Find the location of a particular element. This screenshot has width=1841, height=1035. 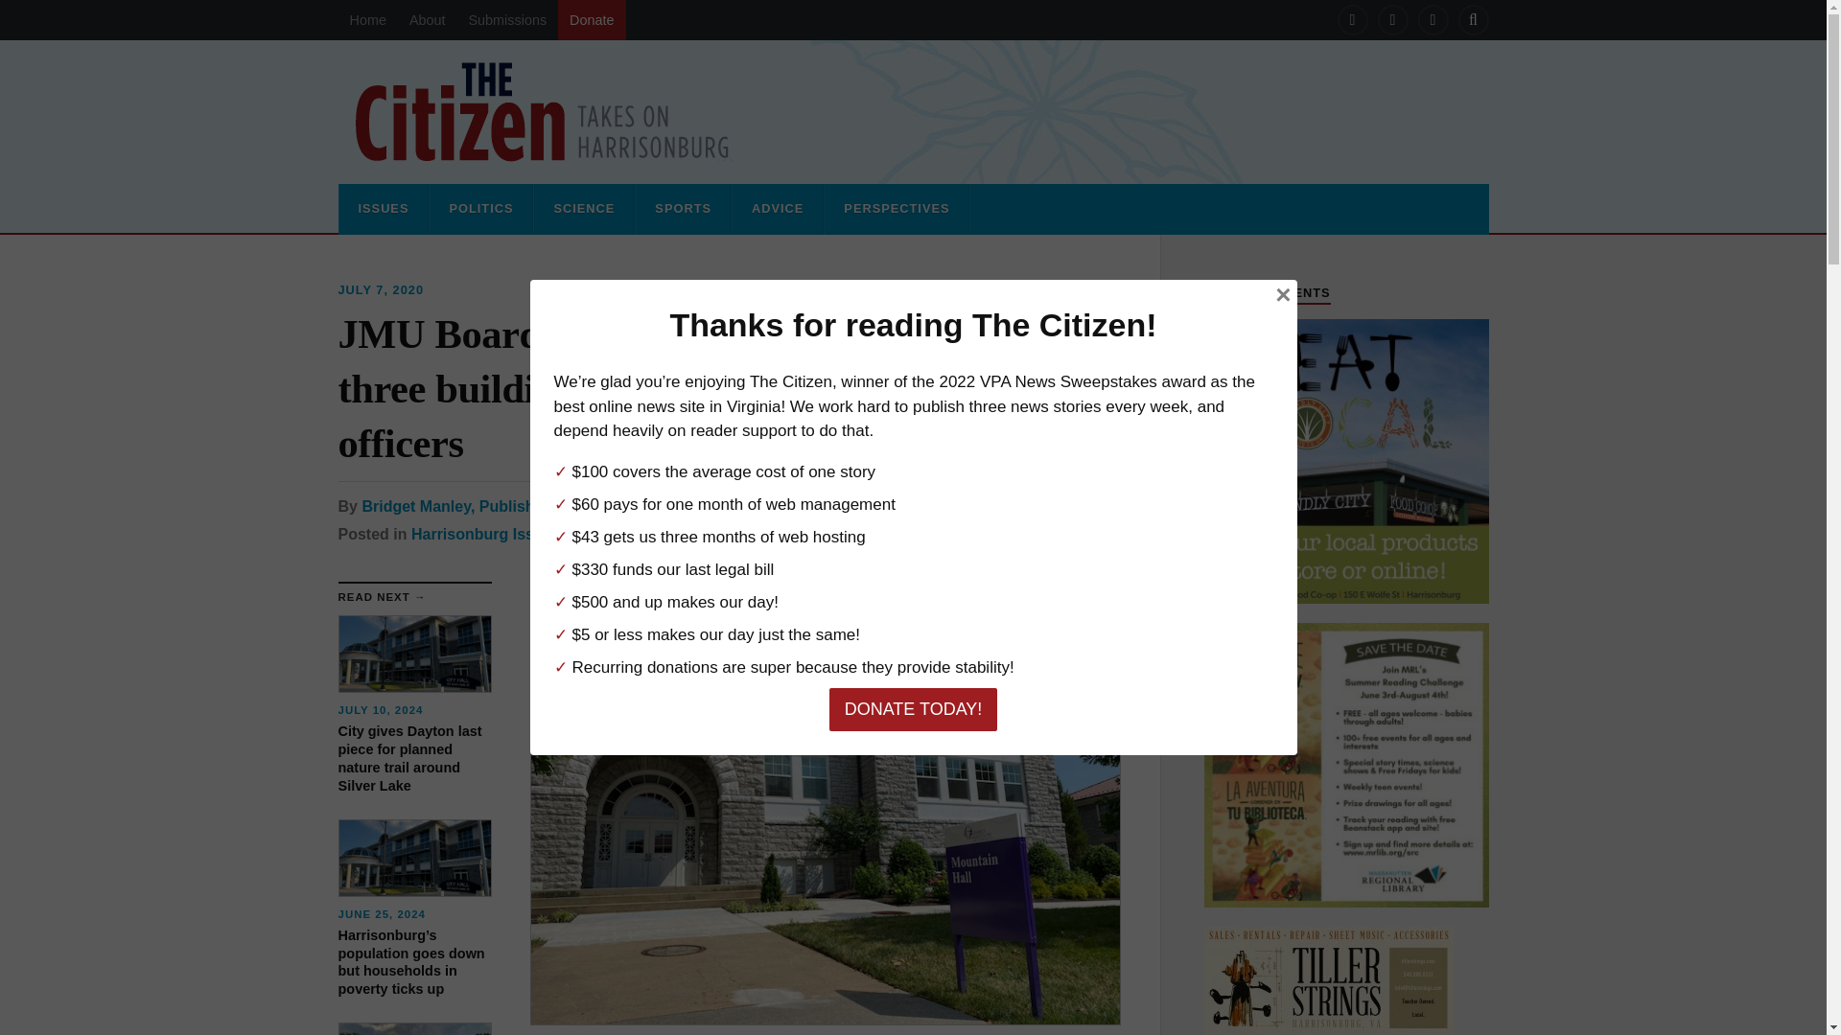

PERSPECTIVES is located at coordinates (896, 209).